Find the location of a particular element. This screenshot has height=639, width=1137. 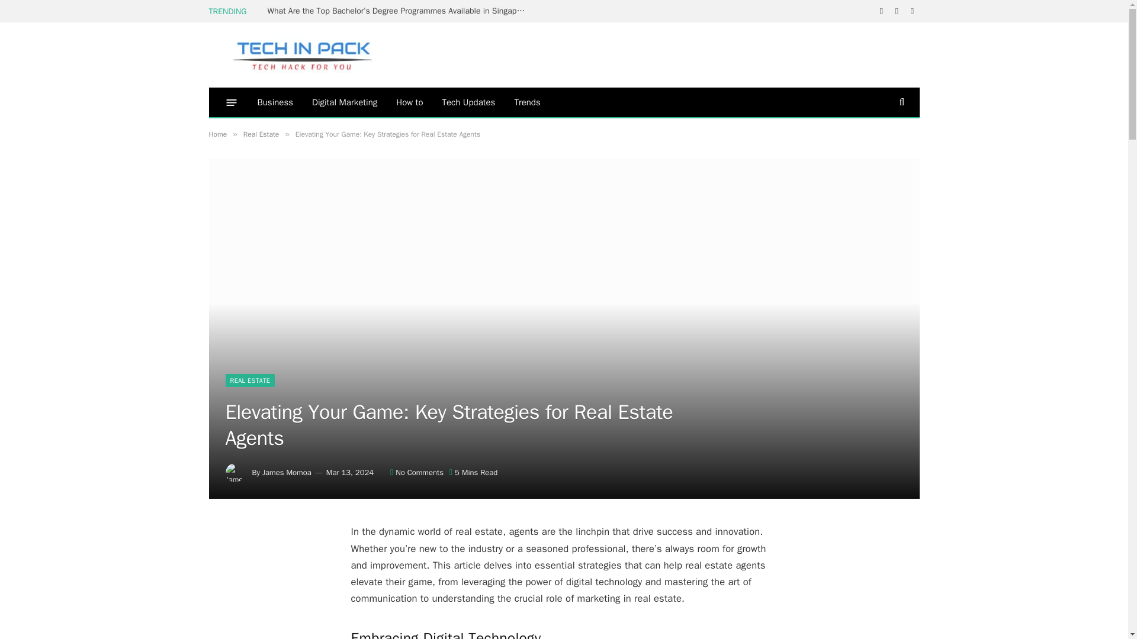

Tech In Pack is located at coordinates (294, 54).